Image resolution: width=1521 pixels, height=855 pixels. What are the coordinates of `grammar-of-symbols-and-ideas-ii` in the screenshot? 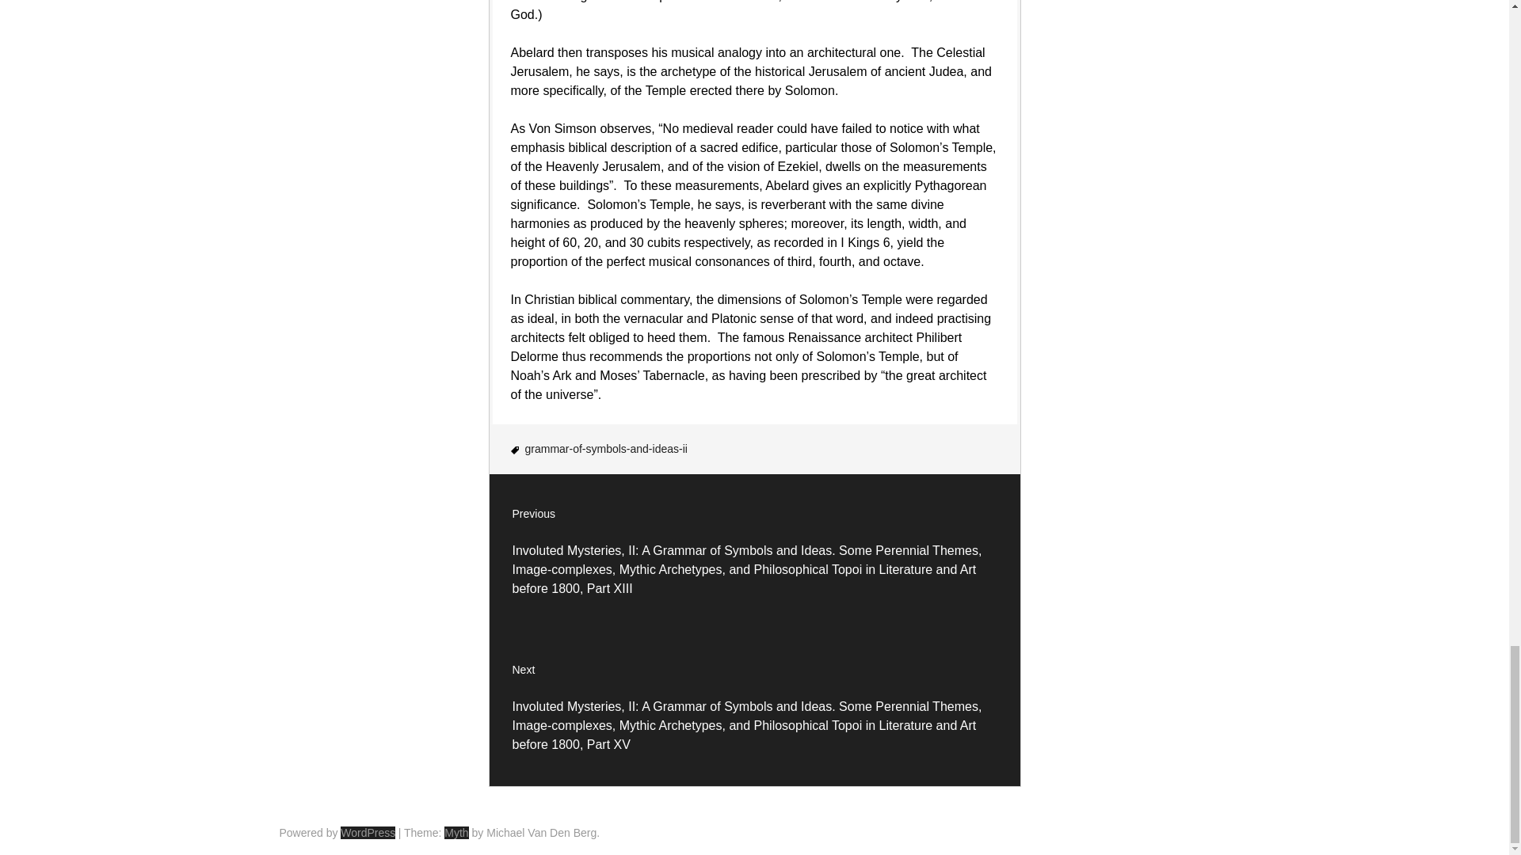 It's located at (605, 448).